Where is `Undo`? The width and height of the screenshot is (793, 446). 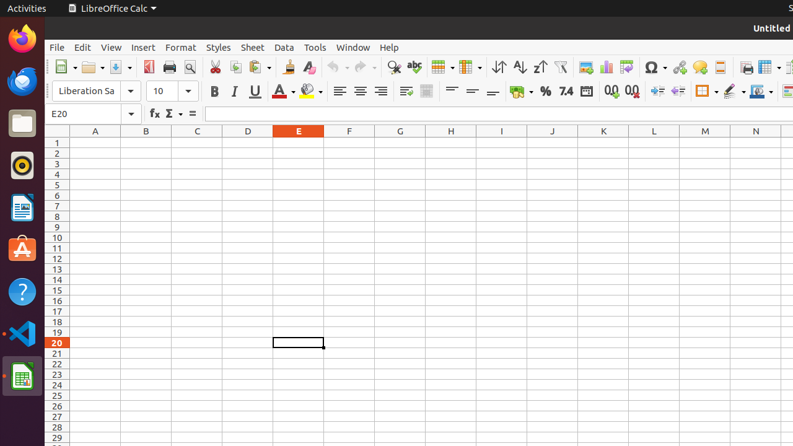
Undo is located at coordinates (338, 67).